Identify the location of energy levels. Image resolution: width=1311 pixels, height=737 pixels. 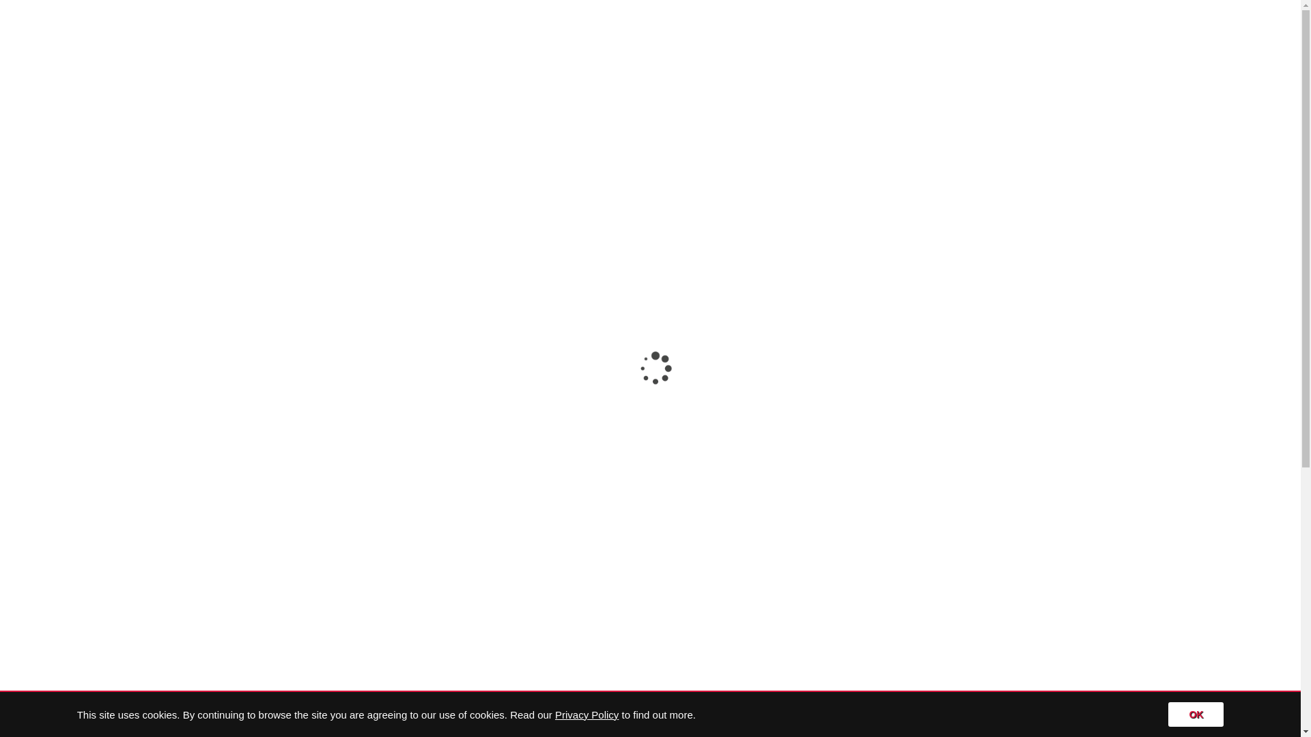
(397, 359).